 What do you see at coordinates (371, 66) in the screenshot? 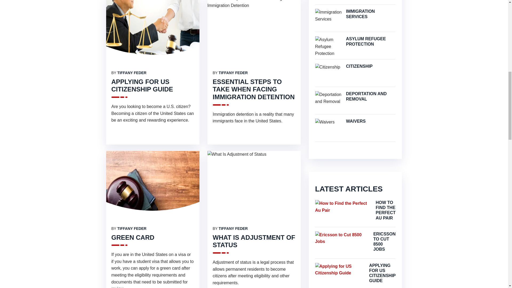
I see `CITIZENSHIP` at bounding box center [371, 66].